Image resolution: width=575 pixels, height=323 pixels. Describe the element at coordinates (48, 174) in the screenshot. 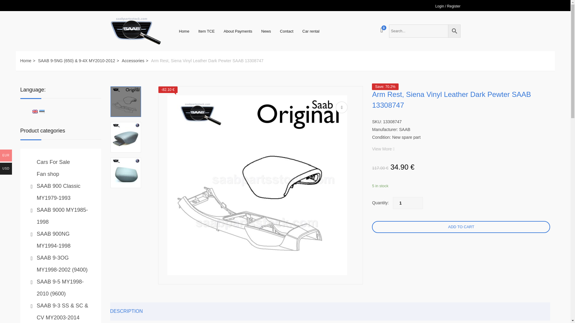

I see `Fan shop` at that location.